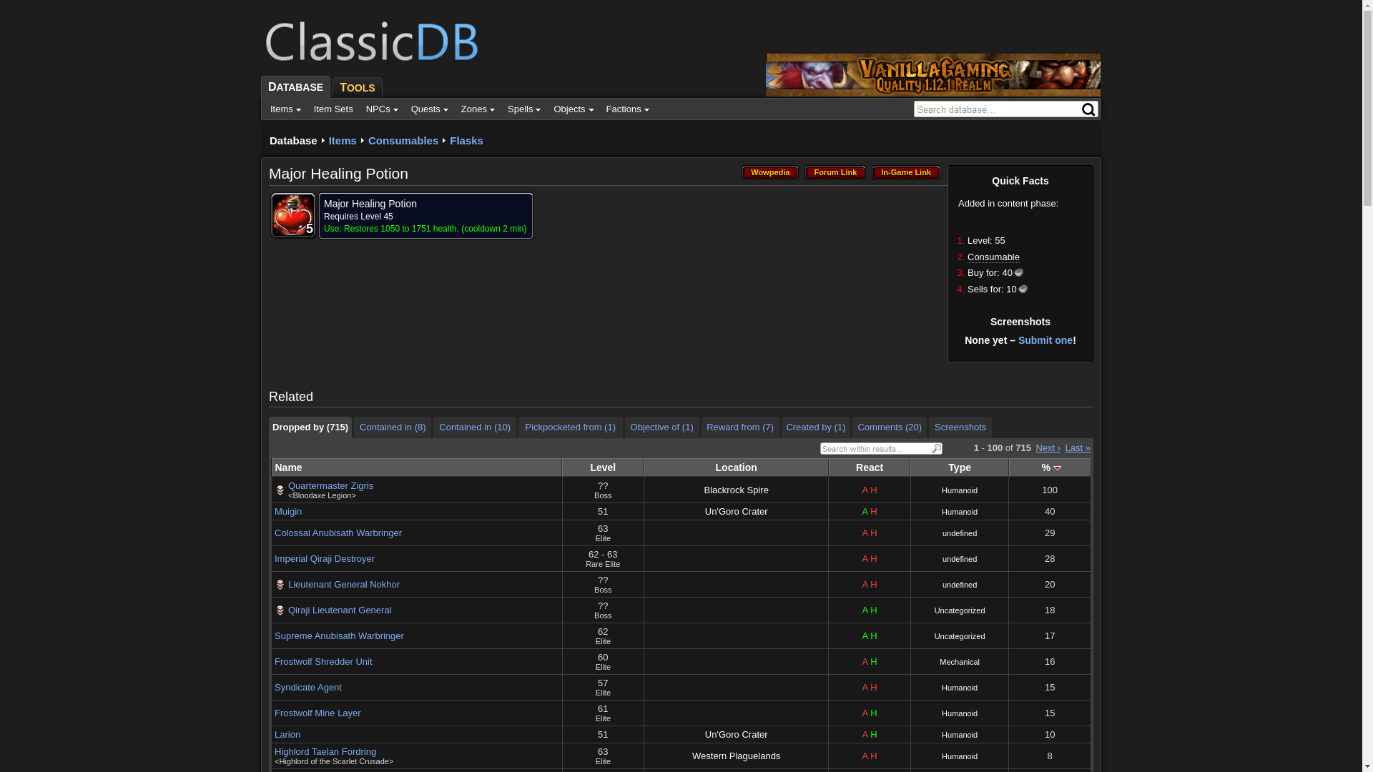 The image size is (1373, 772). Describe the element at coordinates (286, 109) in the screenshot. I see `Items` at that location.